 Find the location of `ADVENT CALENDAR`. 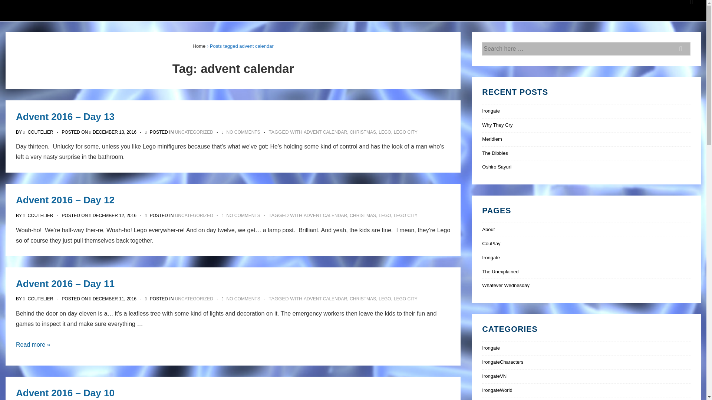

ADVENT CALENDAR is located at coordinates (326, 299).